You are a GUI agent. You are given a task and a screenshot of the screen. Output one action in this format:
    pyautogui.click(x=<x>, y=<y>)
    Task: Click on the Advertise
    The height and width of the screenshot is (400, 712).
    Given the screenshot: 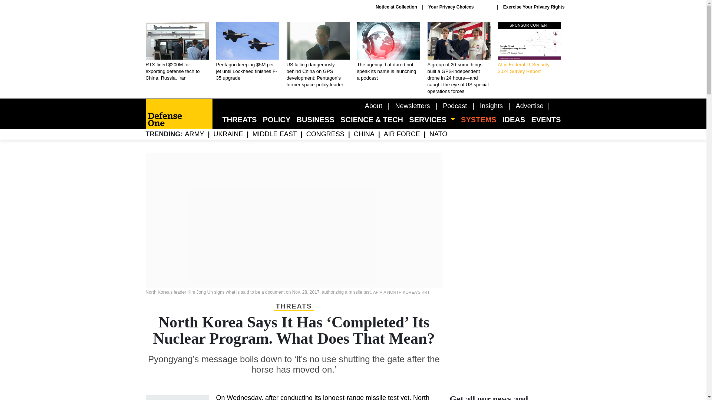 What is the action you would take?
    pyautogui.click(x=530, y=106)
    